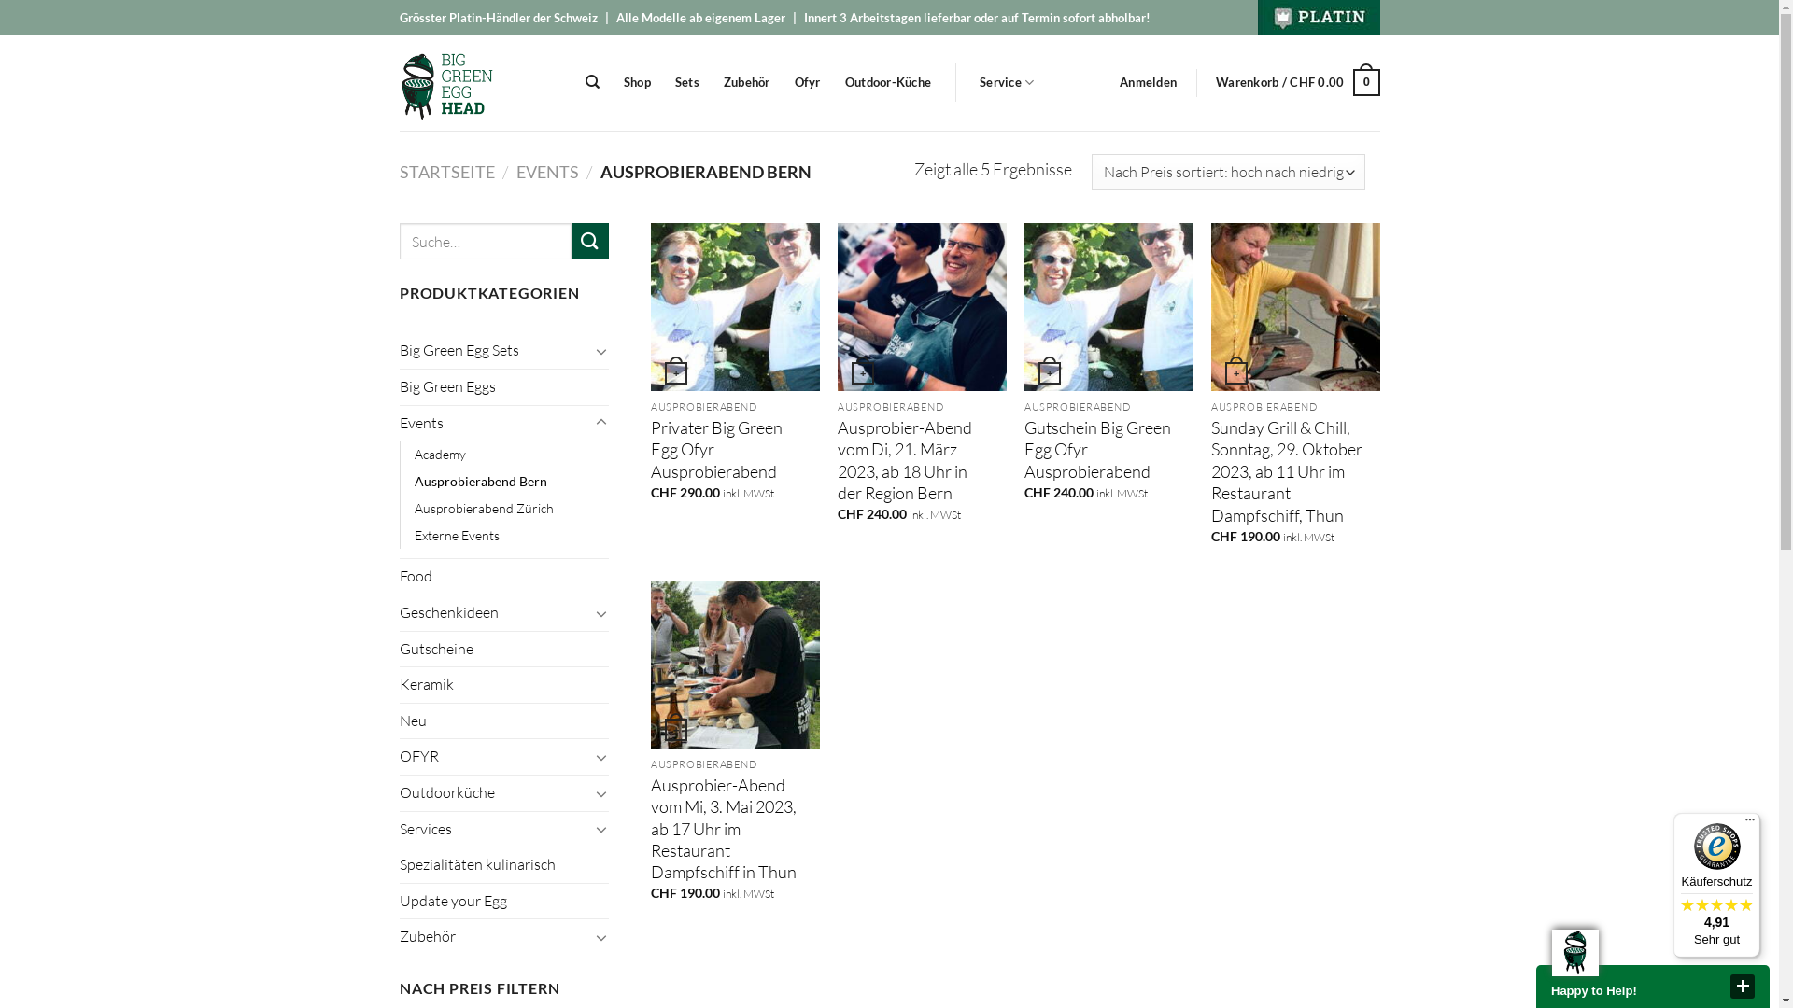  What do you see at coordinates (589, 241) in the screenshot?
I see `Suche` at bounding box center [589, 241].